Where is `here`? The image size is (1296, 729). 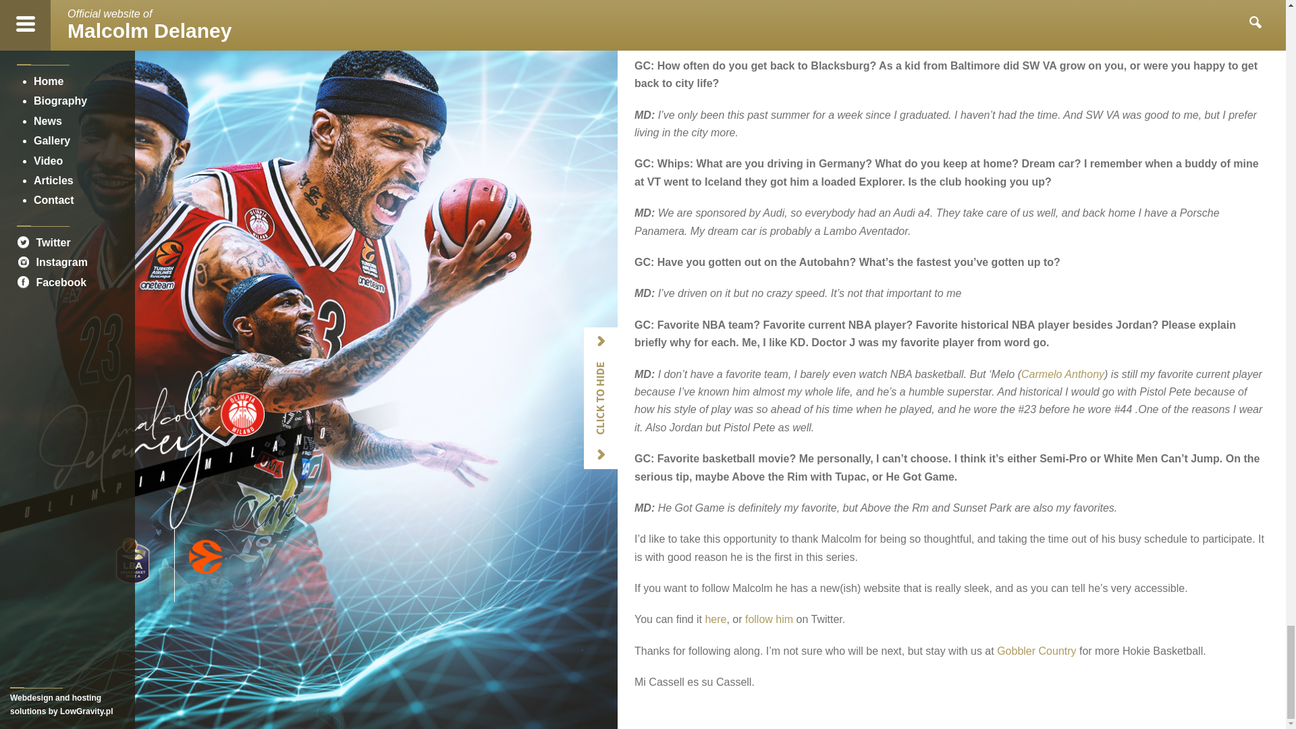 here is located at coordinates (715, 619).